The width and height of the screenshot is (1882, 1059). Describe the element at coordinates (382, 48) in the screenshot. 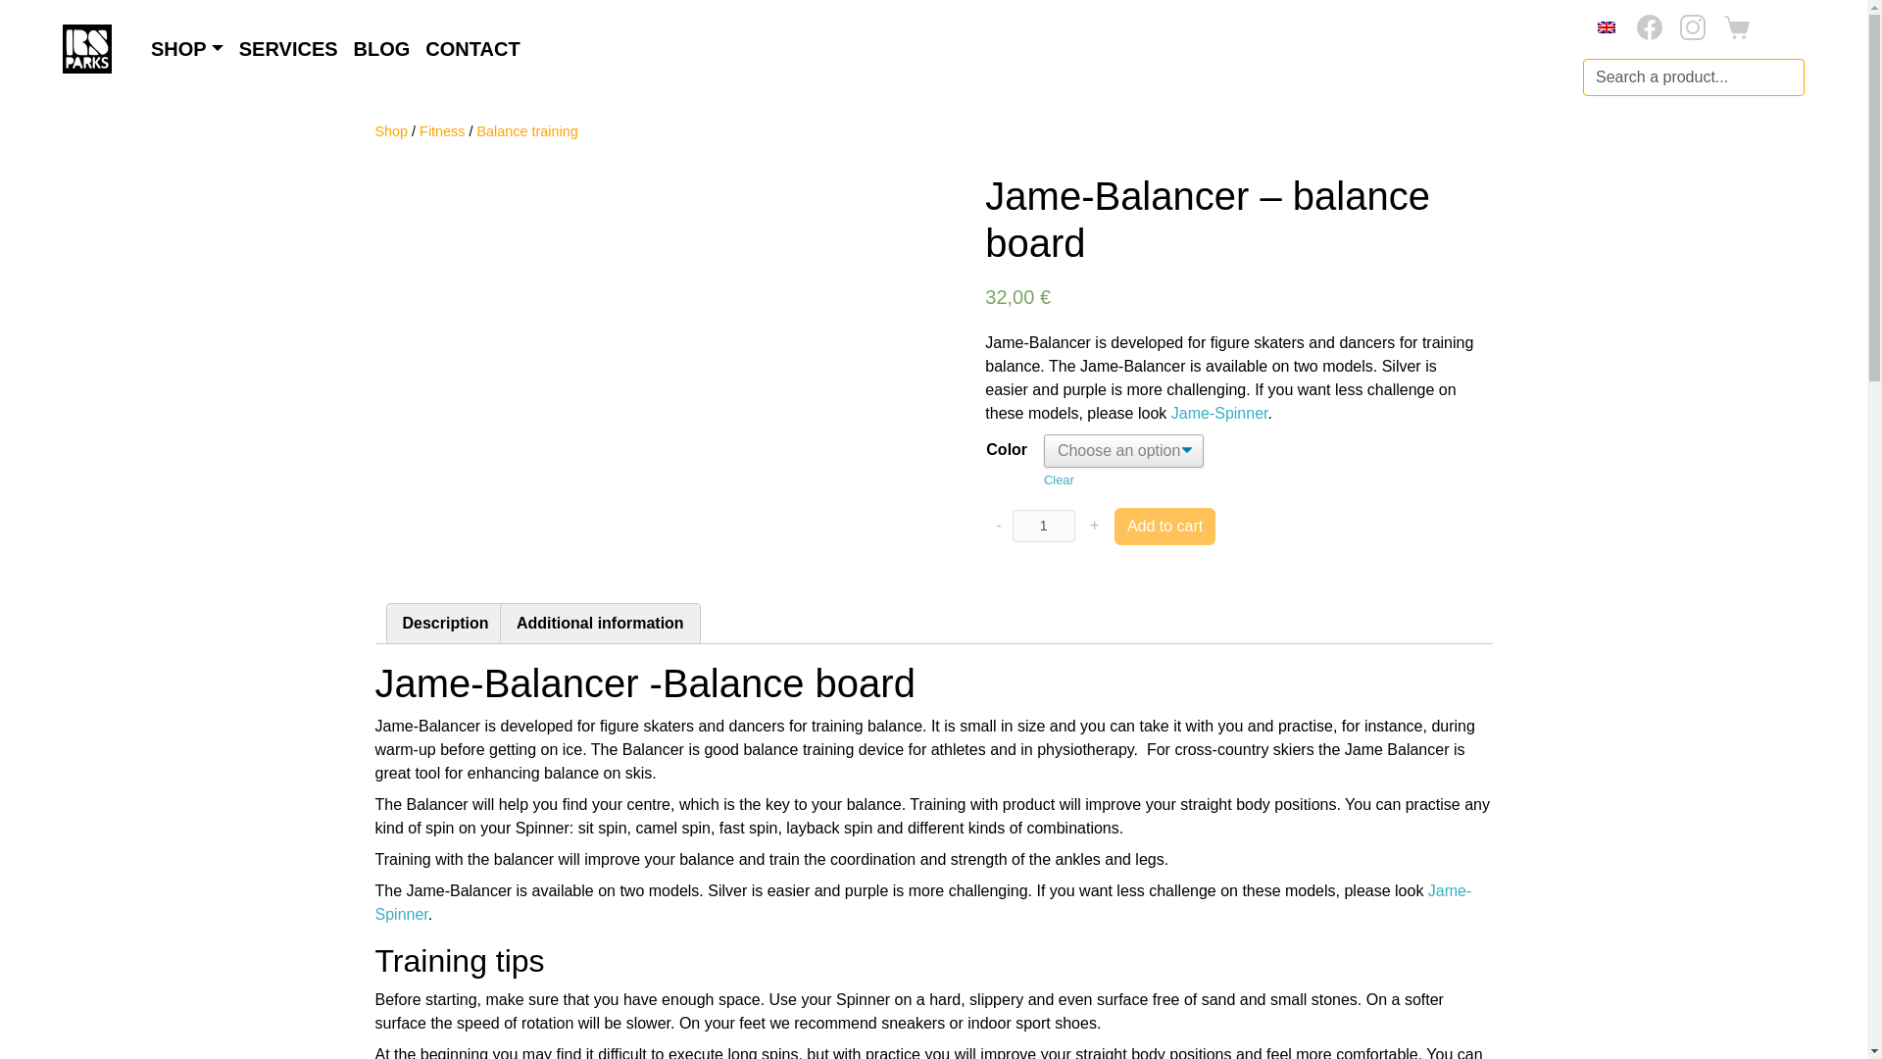

I see `BLOG` at that location.